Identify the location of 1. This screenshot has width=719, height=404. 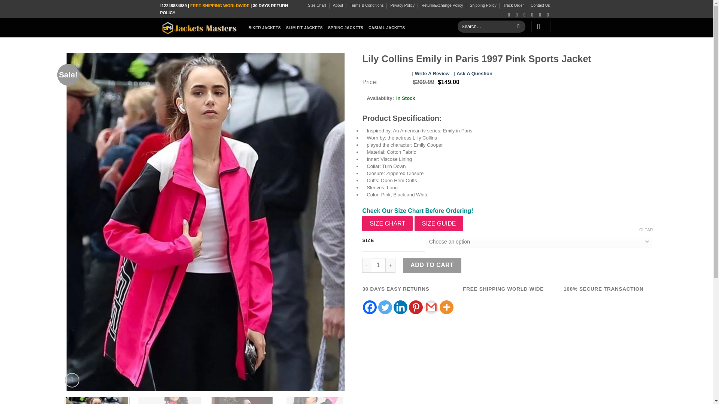
(378, 265).